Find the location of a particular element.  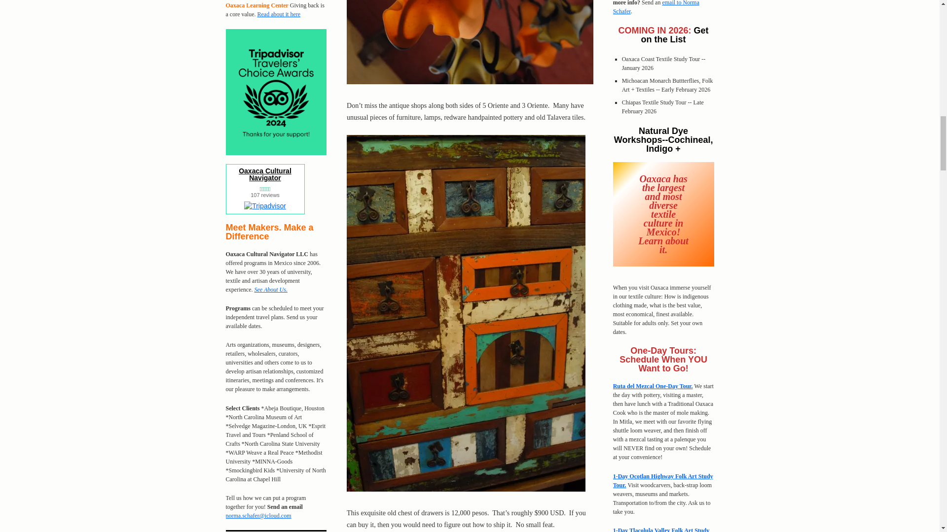

untitled-30 is located at coordinates (470, 42).